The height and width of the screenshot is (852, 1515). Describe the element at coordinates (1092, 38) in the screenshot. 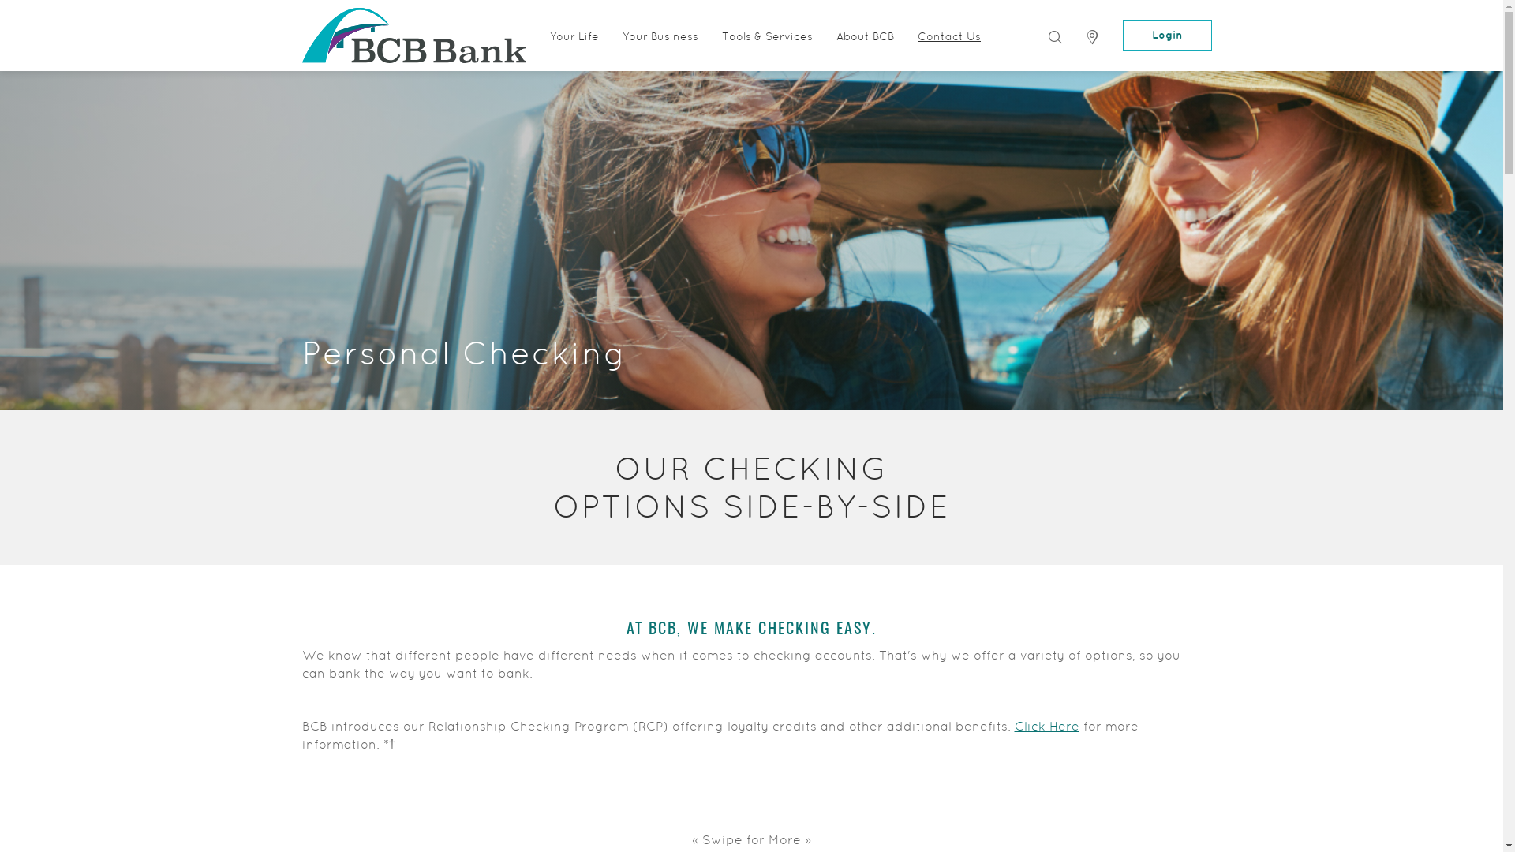

I see `Locator` at that location.